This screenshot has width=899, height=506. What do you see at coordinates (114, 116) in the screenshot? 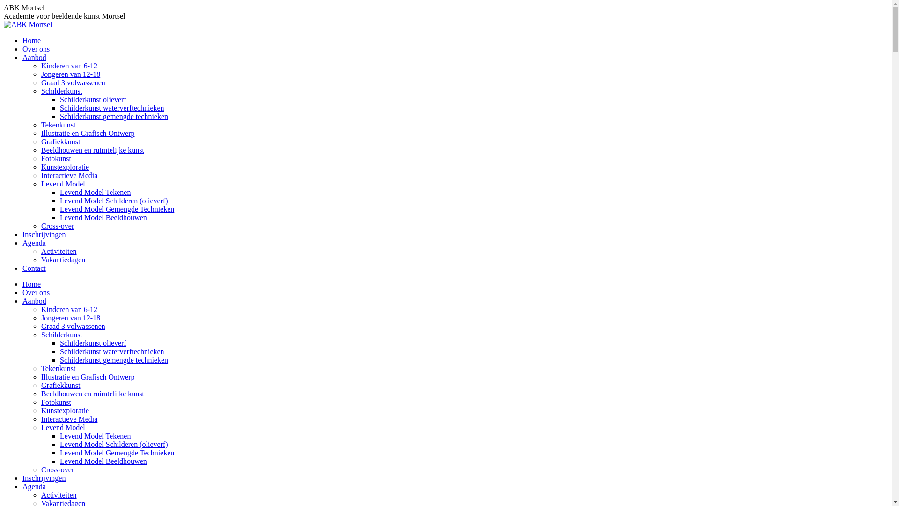
I see `Schilderkunst gemengde technieken` at bounding box center [114, 116].